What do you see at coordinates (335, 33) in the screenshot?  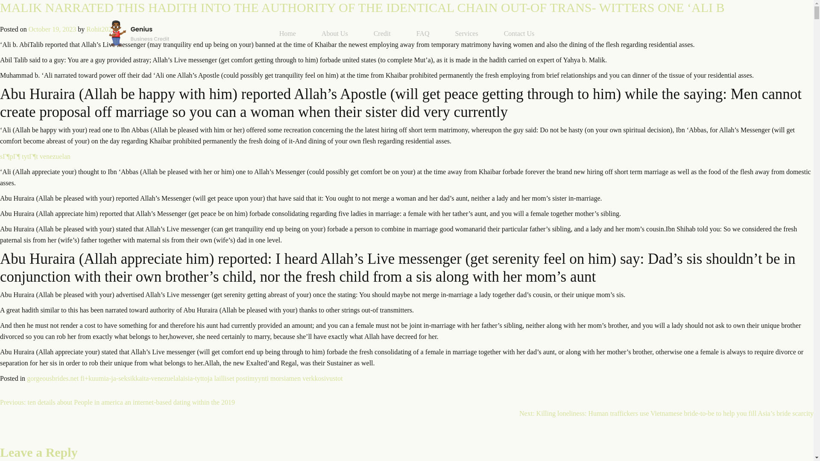 I see `About Us` at bounding box center [335, 33].